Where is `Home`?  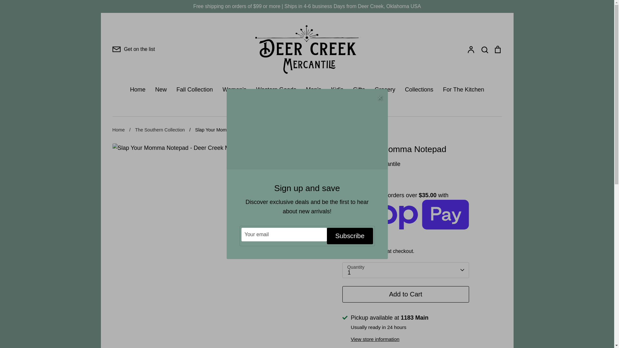
Home is located at coordinates (138, 90).